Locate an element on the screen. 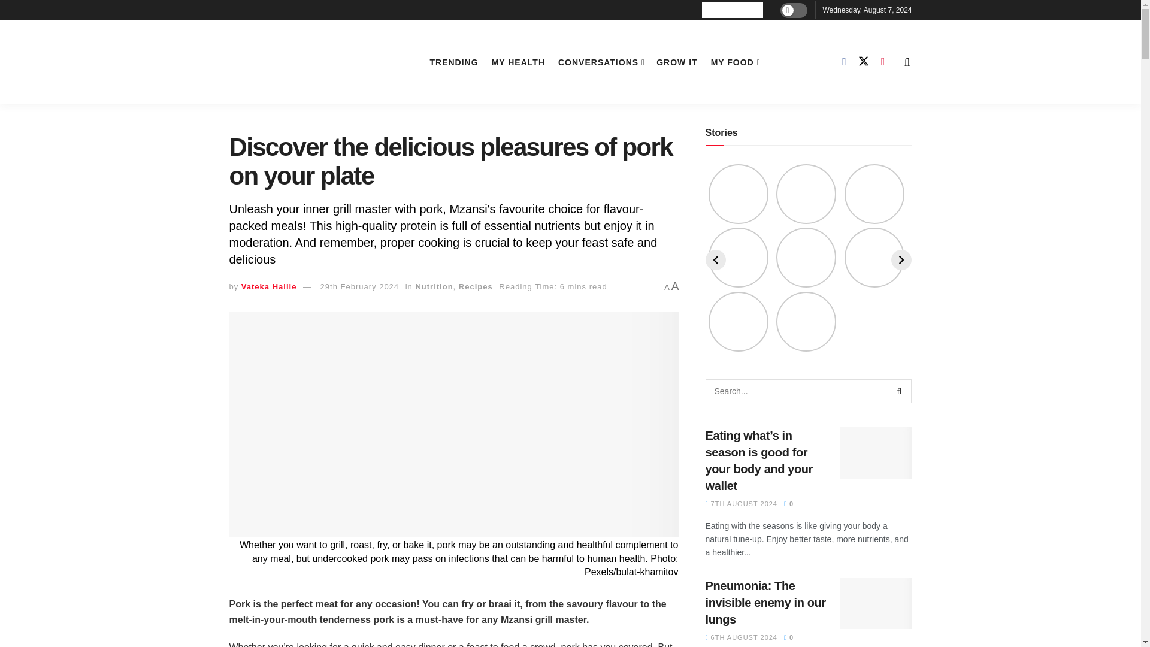  GROW IT is located at coordinates (677, 62).